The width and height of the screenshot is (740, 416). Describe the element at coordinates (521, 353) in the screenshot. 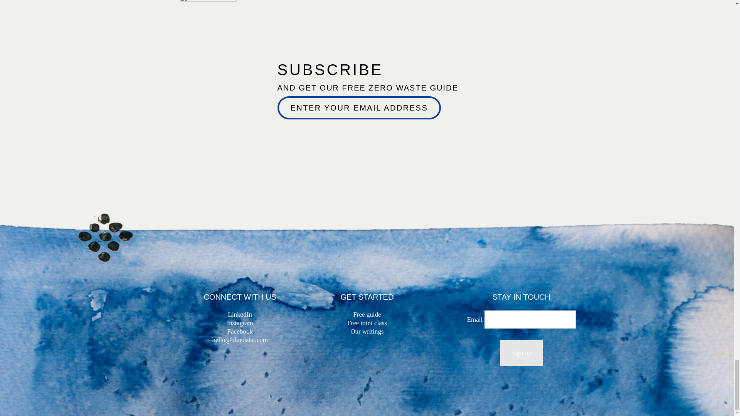

I see `Sign up` at that location.